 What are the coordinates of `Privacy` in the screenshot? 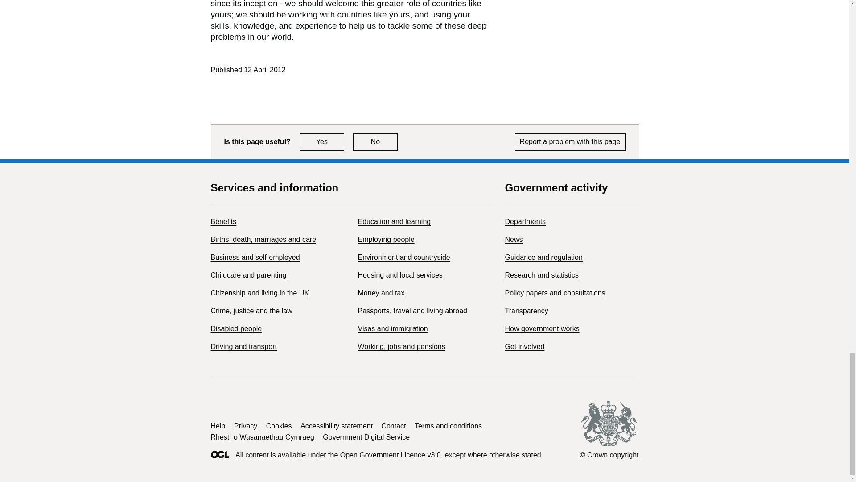 It's located at (245, 426).